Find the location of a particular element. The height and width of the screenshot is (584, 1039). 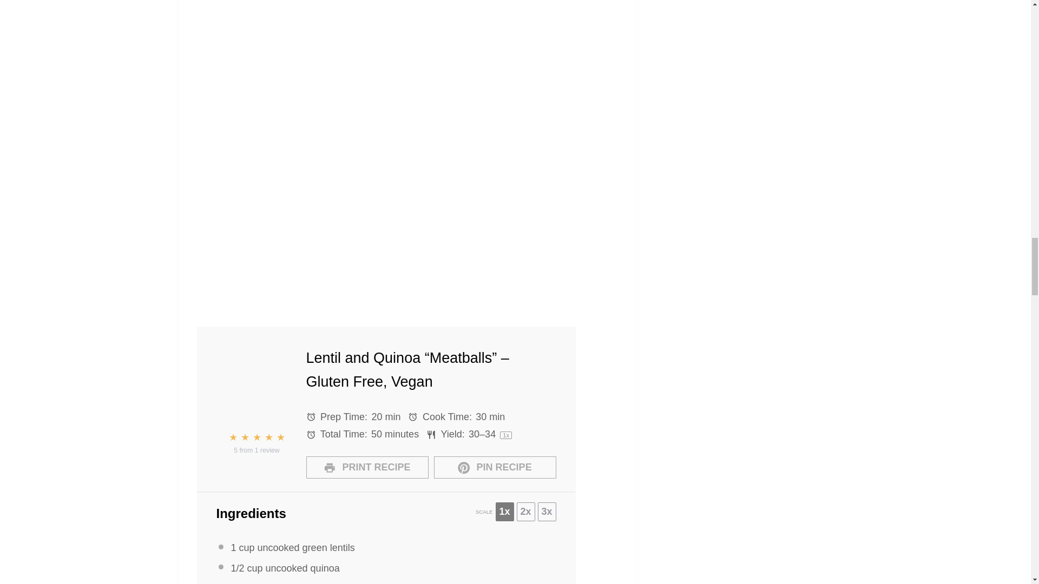

PRINT RECIPE is located at coordinates (367, 467).